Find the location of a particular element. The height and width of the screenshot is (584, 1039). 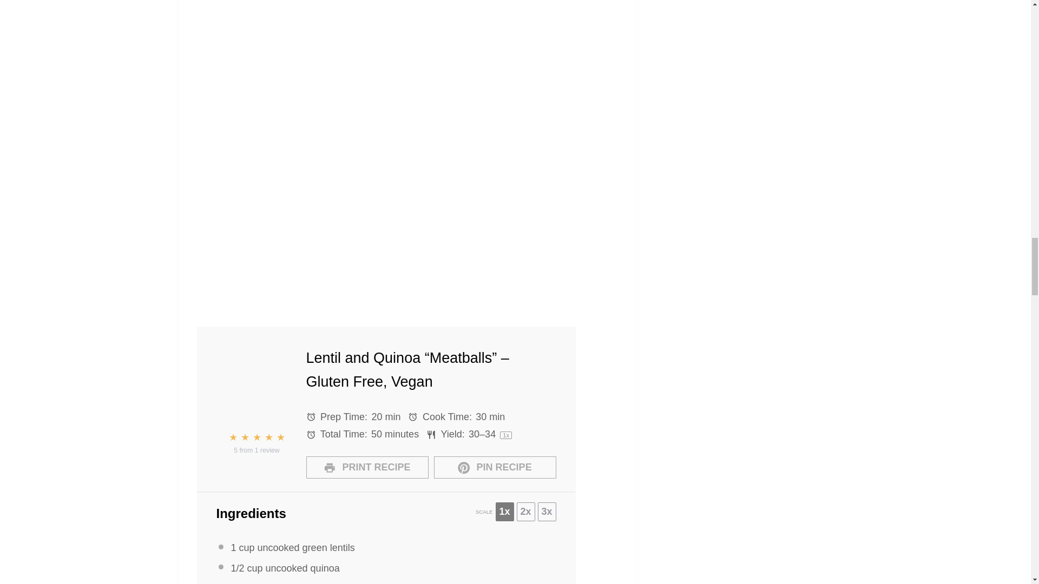

PRINT RECIPE is located at coordinates (367, 467).